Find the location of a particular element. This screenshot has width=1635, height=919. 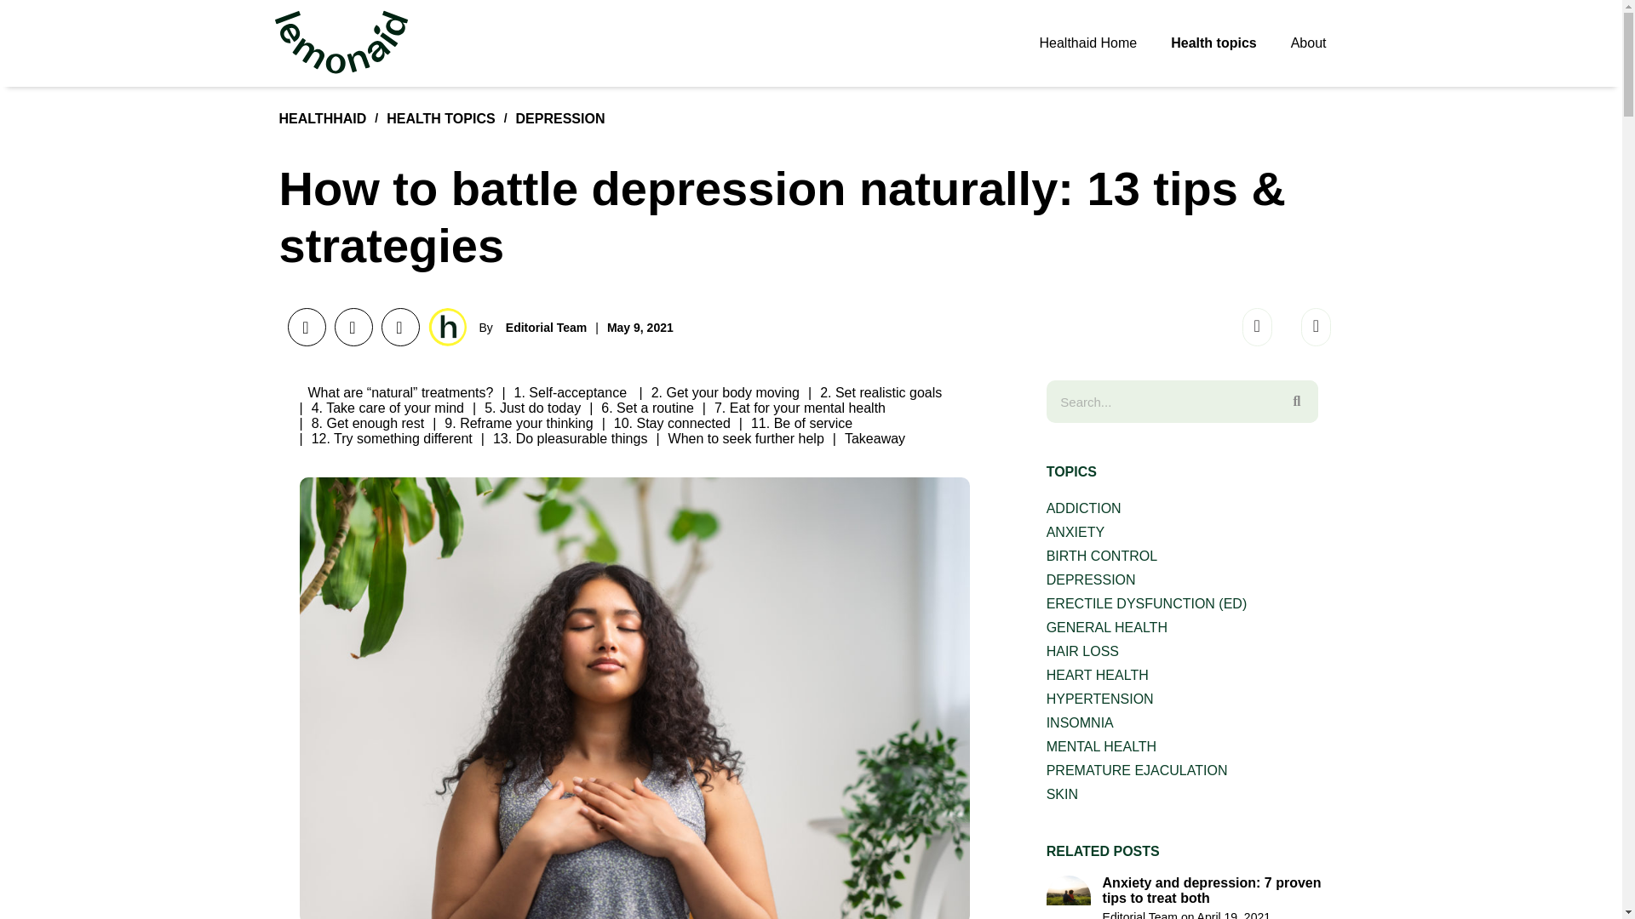

DEPRESSION is located at coordinates (560, 117).